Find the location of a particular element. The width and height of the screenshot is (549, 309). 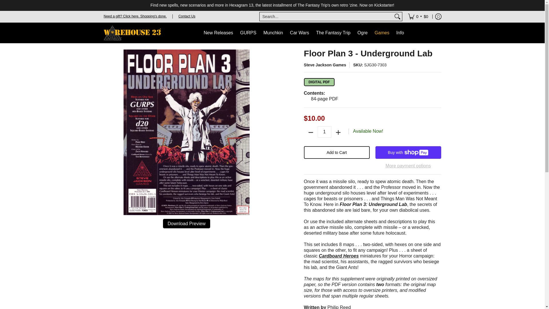

Cart is located at coordinates (418, 16).